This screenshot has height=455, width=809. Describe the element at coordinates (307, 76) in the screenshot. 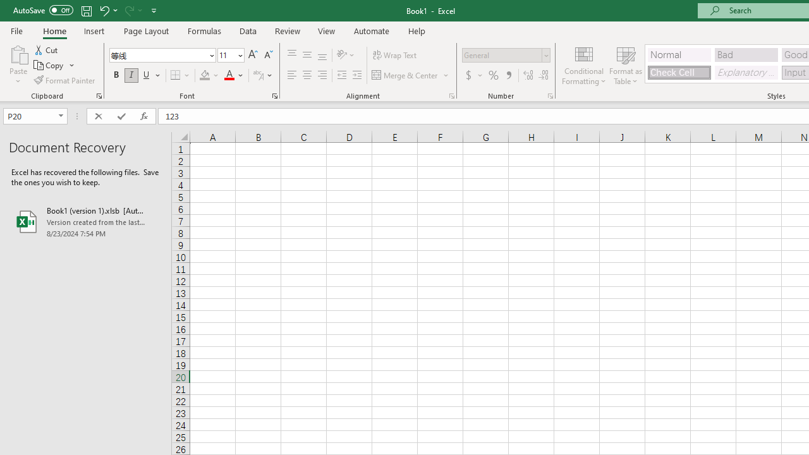

I see `Center` at that location.